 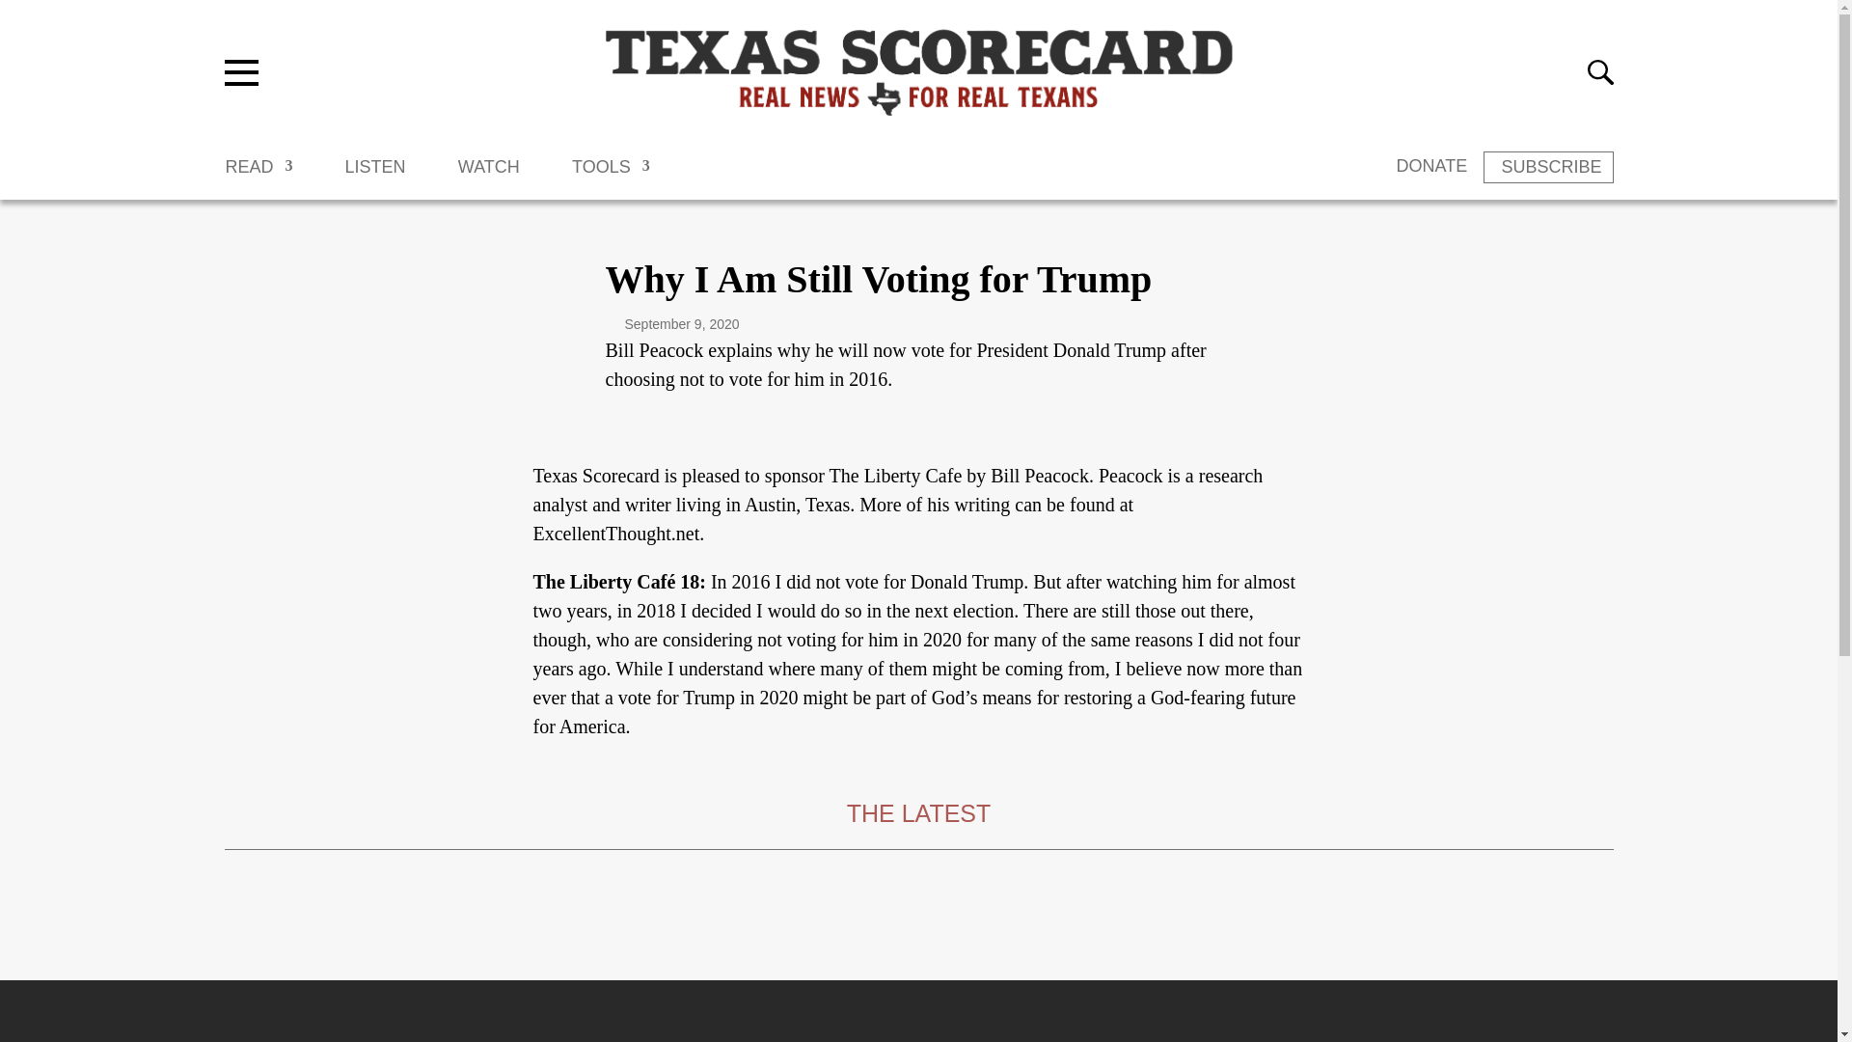 I want to click on TOOLS, so click(x=611, y=176).